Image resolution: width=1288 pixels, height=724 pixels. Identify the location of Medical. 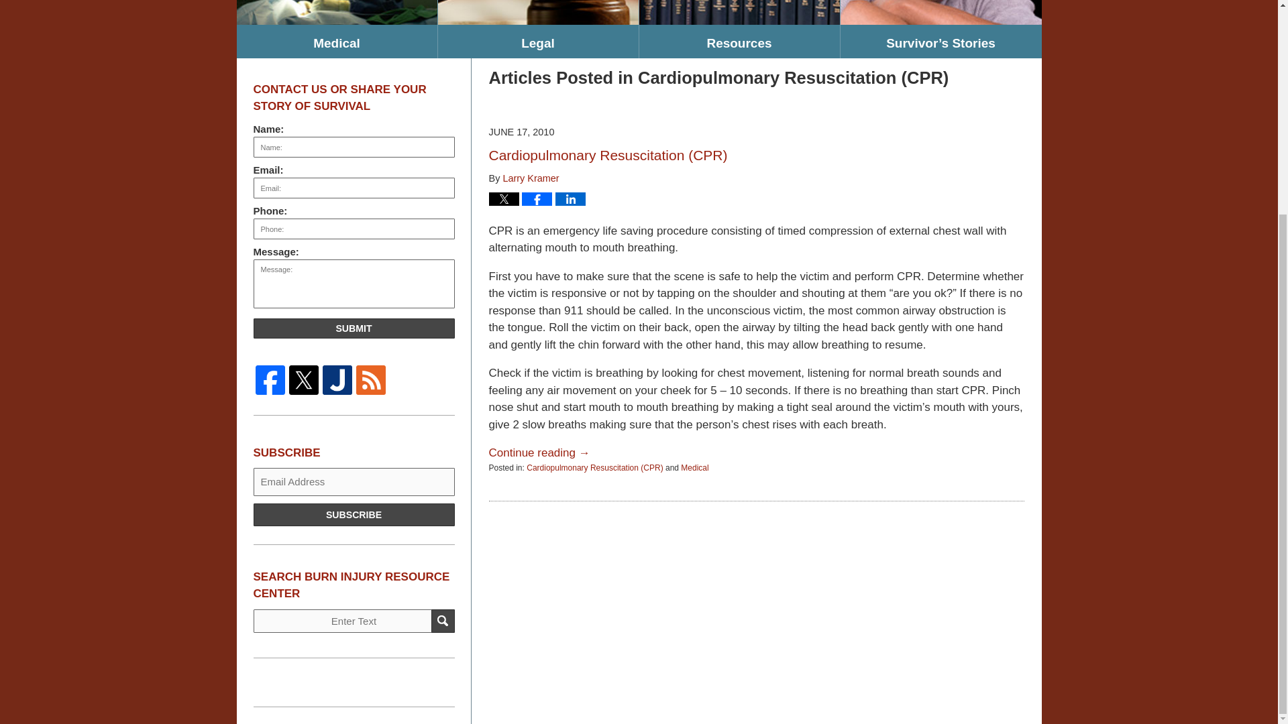
(335, 42).